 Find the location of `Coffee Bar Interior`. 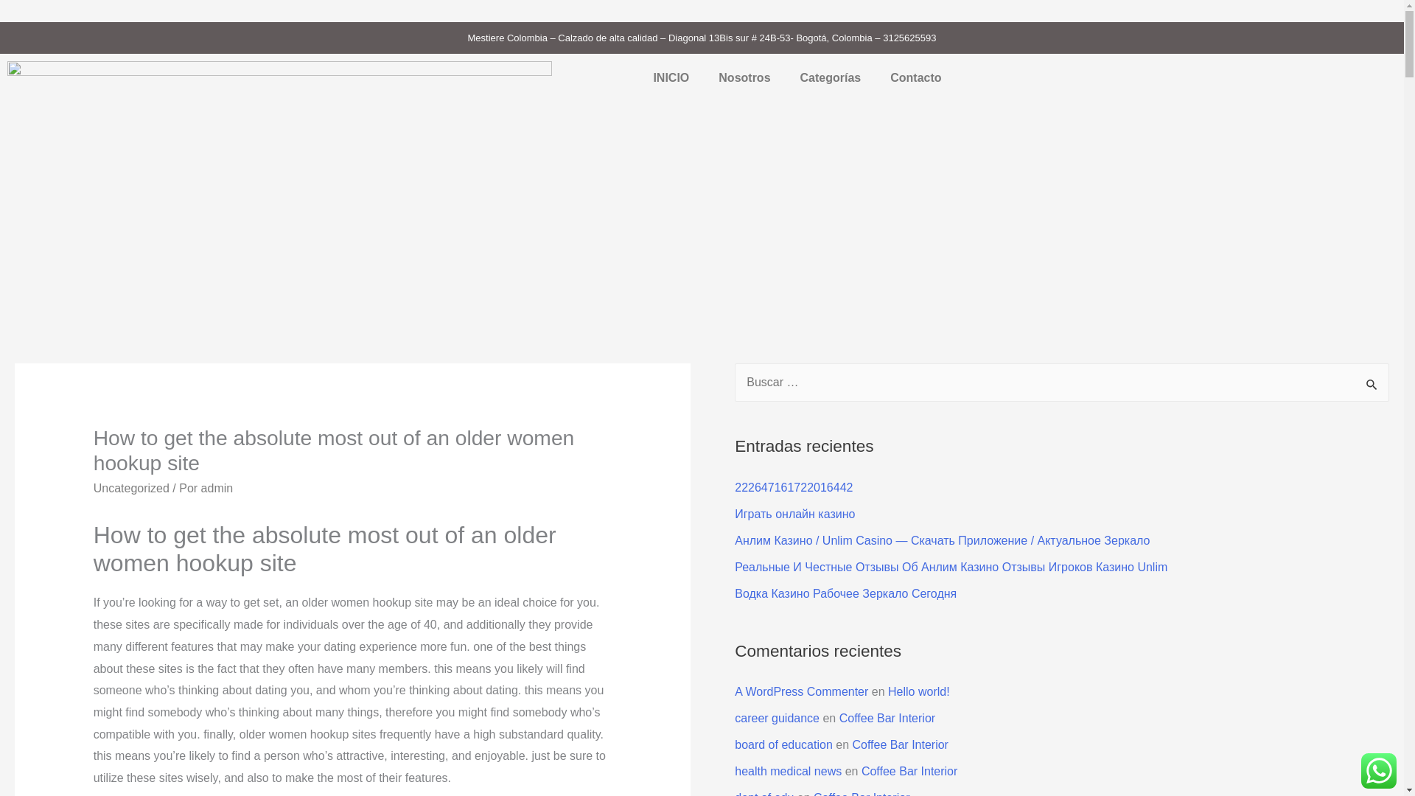

Coffee Bar Interior is located at coordinates (887, 718).